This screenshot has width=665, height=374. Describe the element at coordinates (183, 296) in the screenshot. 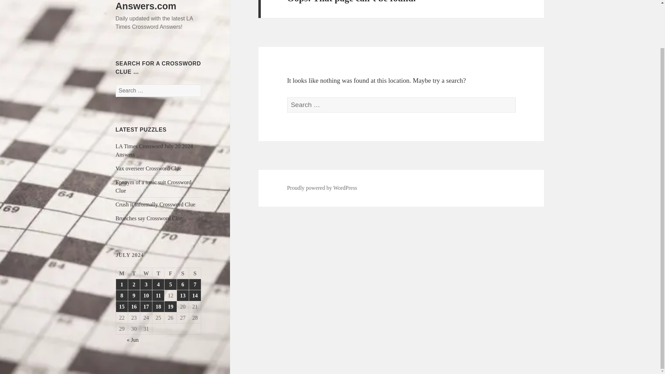

I see `13` at that location.